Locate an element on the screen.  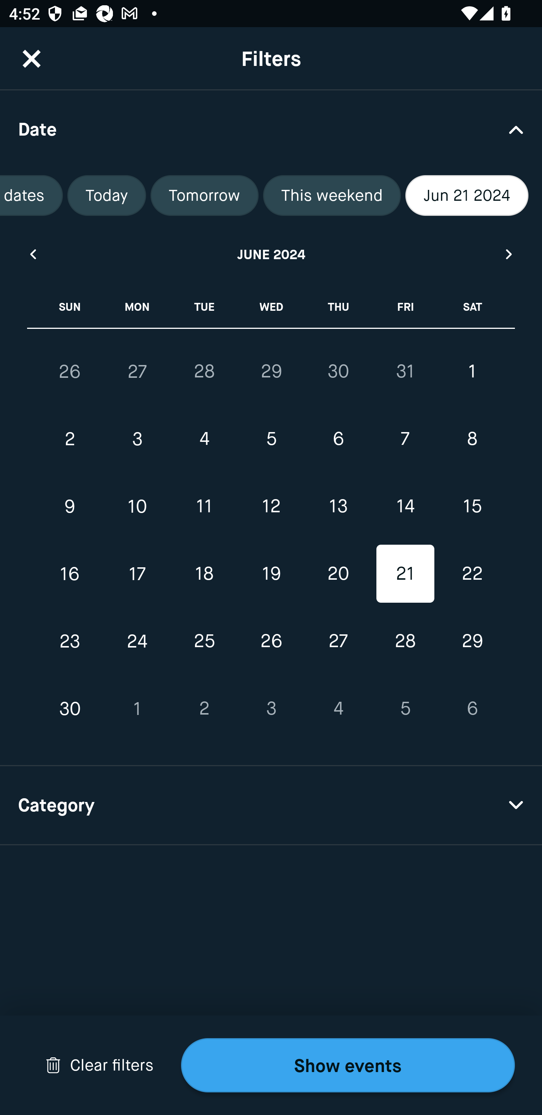
All dates is located at coordinates (32, 196).